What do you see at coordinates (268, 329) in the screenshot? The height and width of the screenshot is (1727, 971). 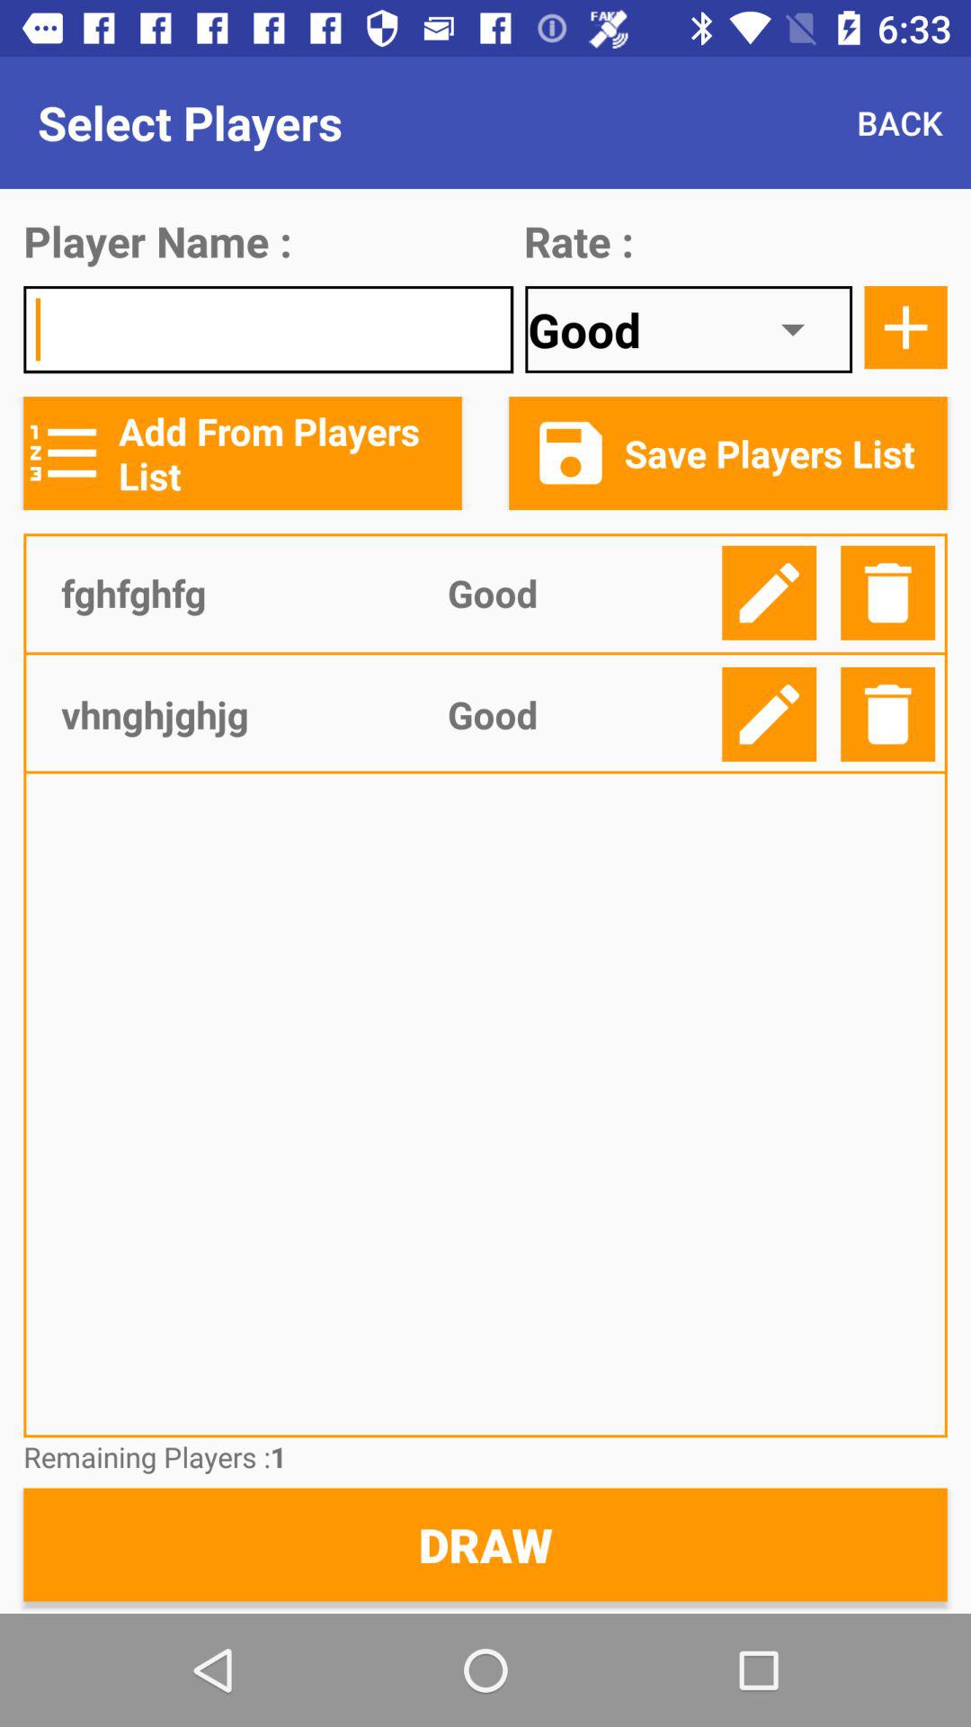 I see `shows the playeername option` at bounding box center [268, 329].